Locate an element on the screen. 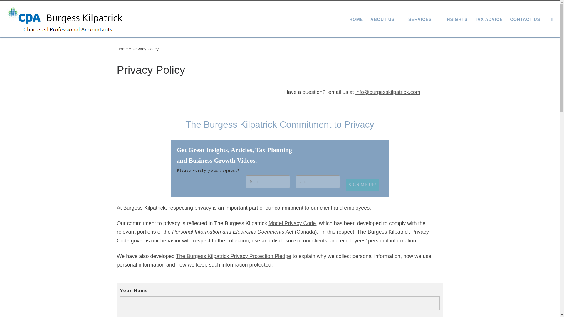  HOME is located at coordinates (356, 19).